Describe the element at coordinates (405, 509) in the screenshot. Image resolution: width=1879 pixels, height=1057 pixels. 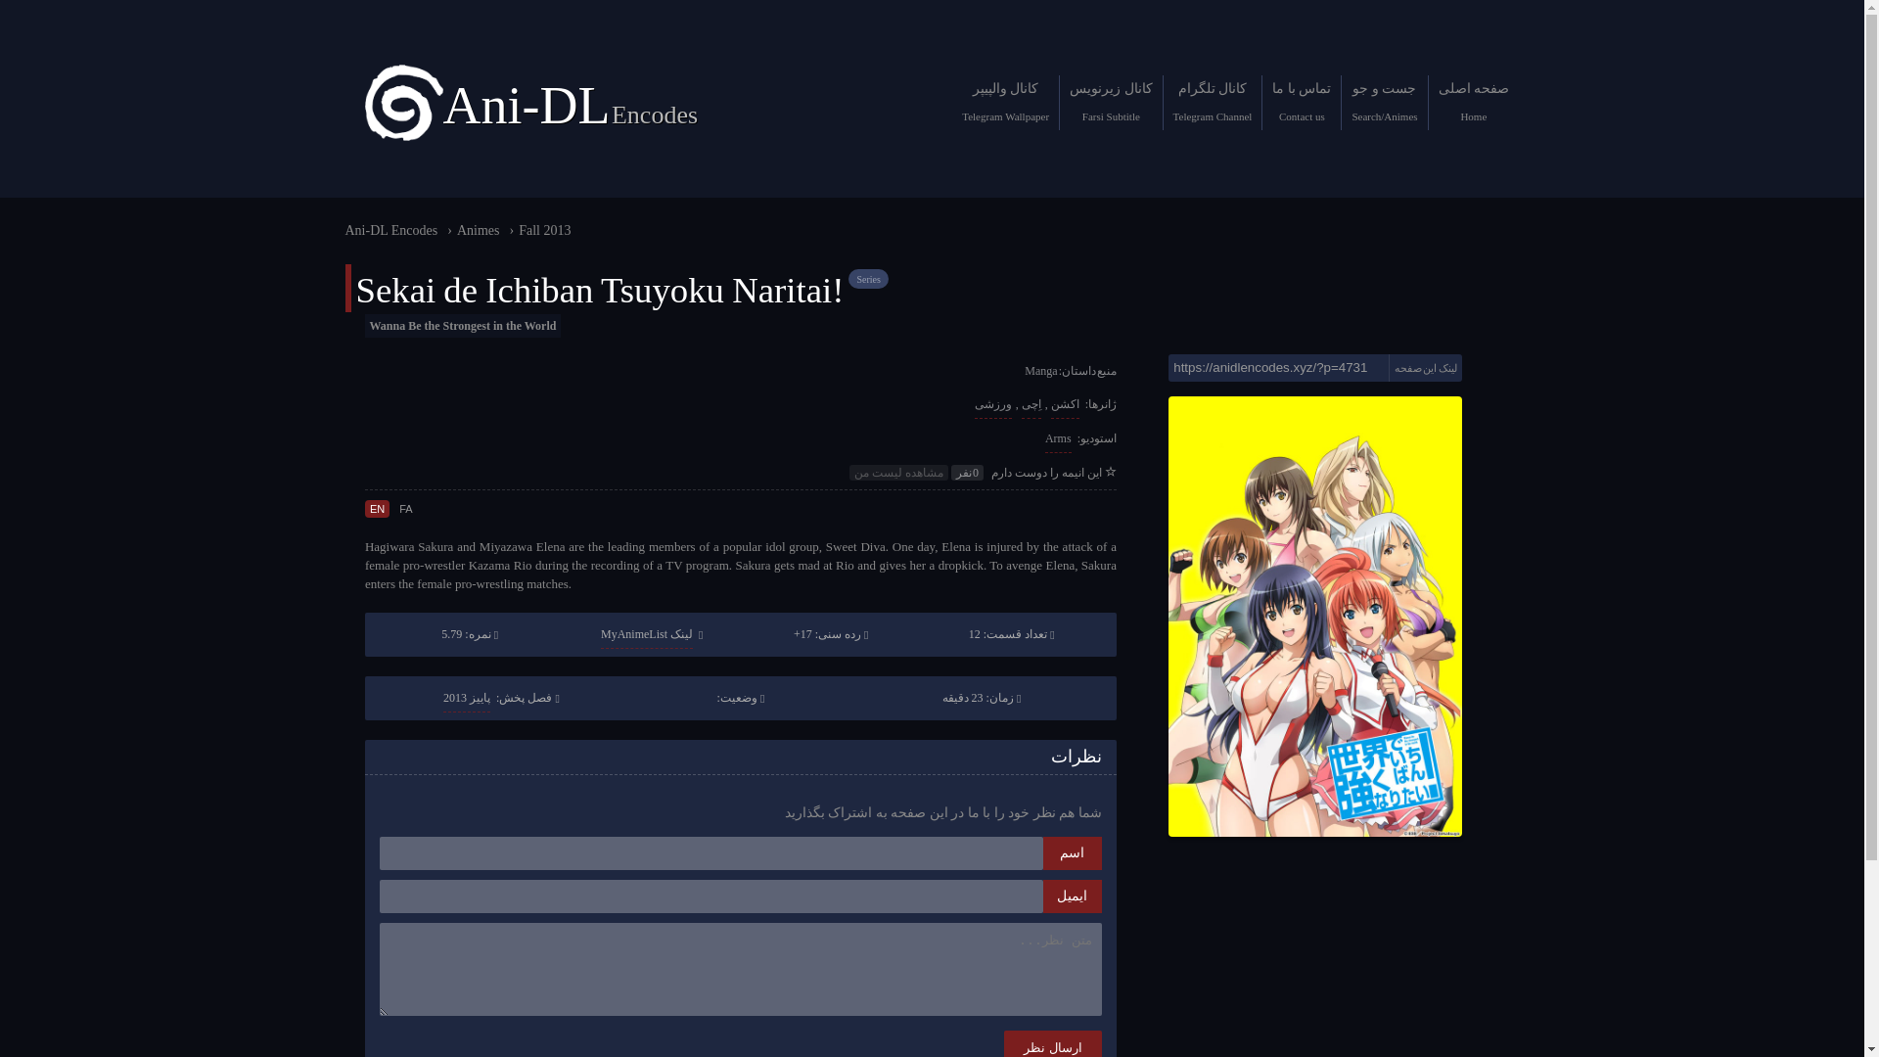
I see `FA` at that location.